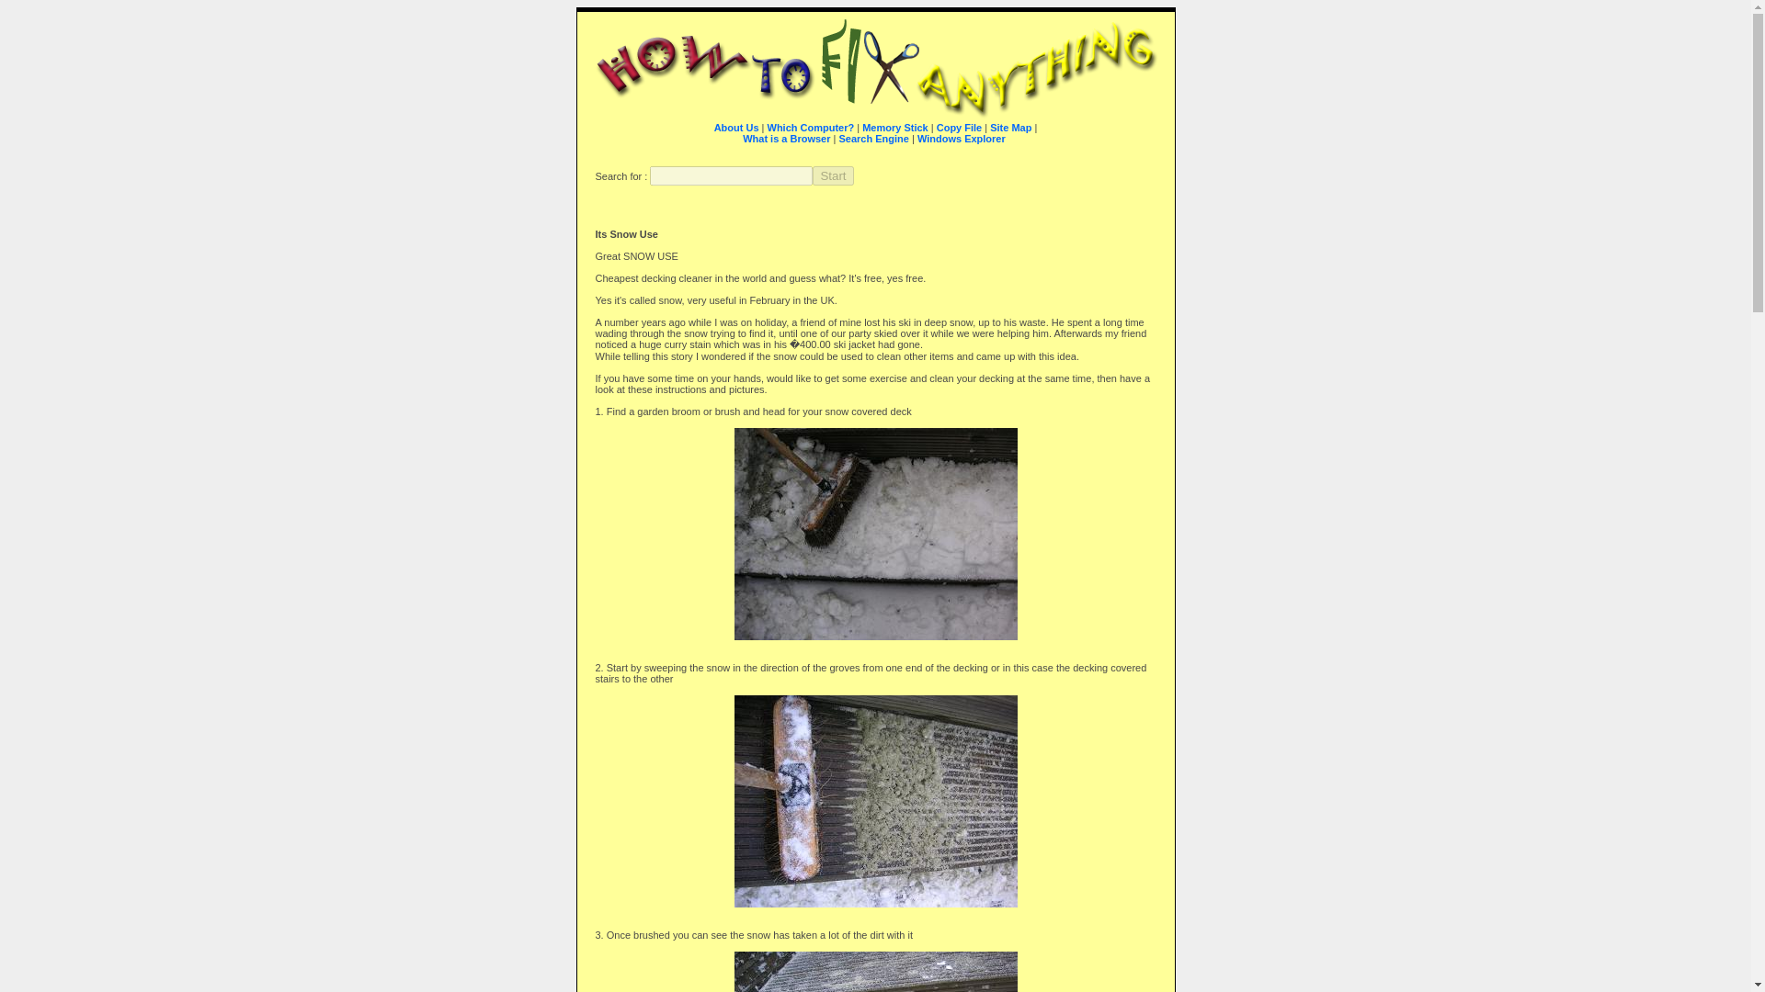  Describe the element at coordinates (891, 143) in the screenshot. I see `What is a Browser` at that location.